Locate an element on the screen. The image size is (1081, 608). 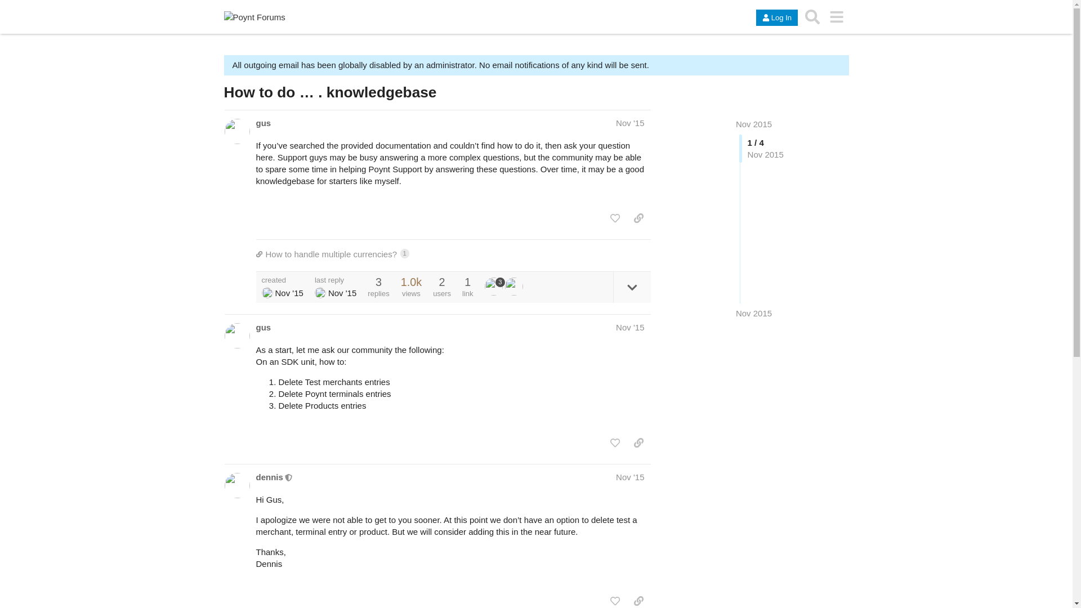
Nov '15 is located at coordinates (630, 327).